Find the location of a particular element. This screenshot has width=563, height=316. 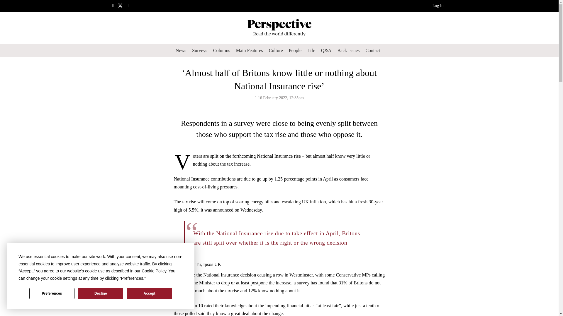

Log In is located at coordinates (438, 6).